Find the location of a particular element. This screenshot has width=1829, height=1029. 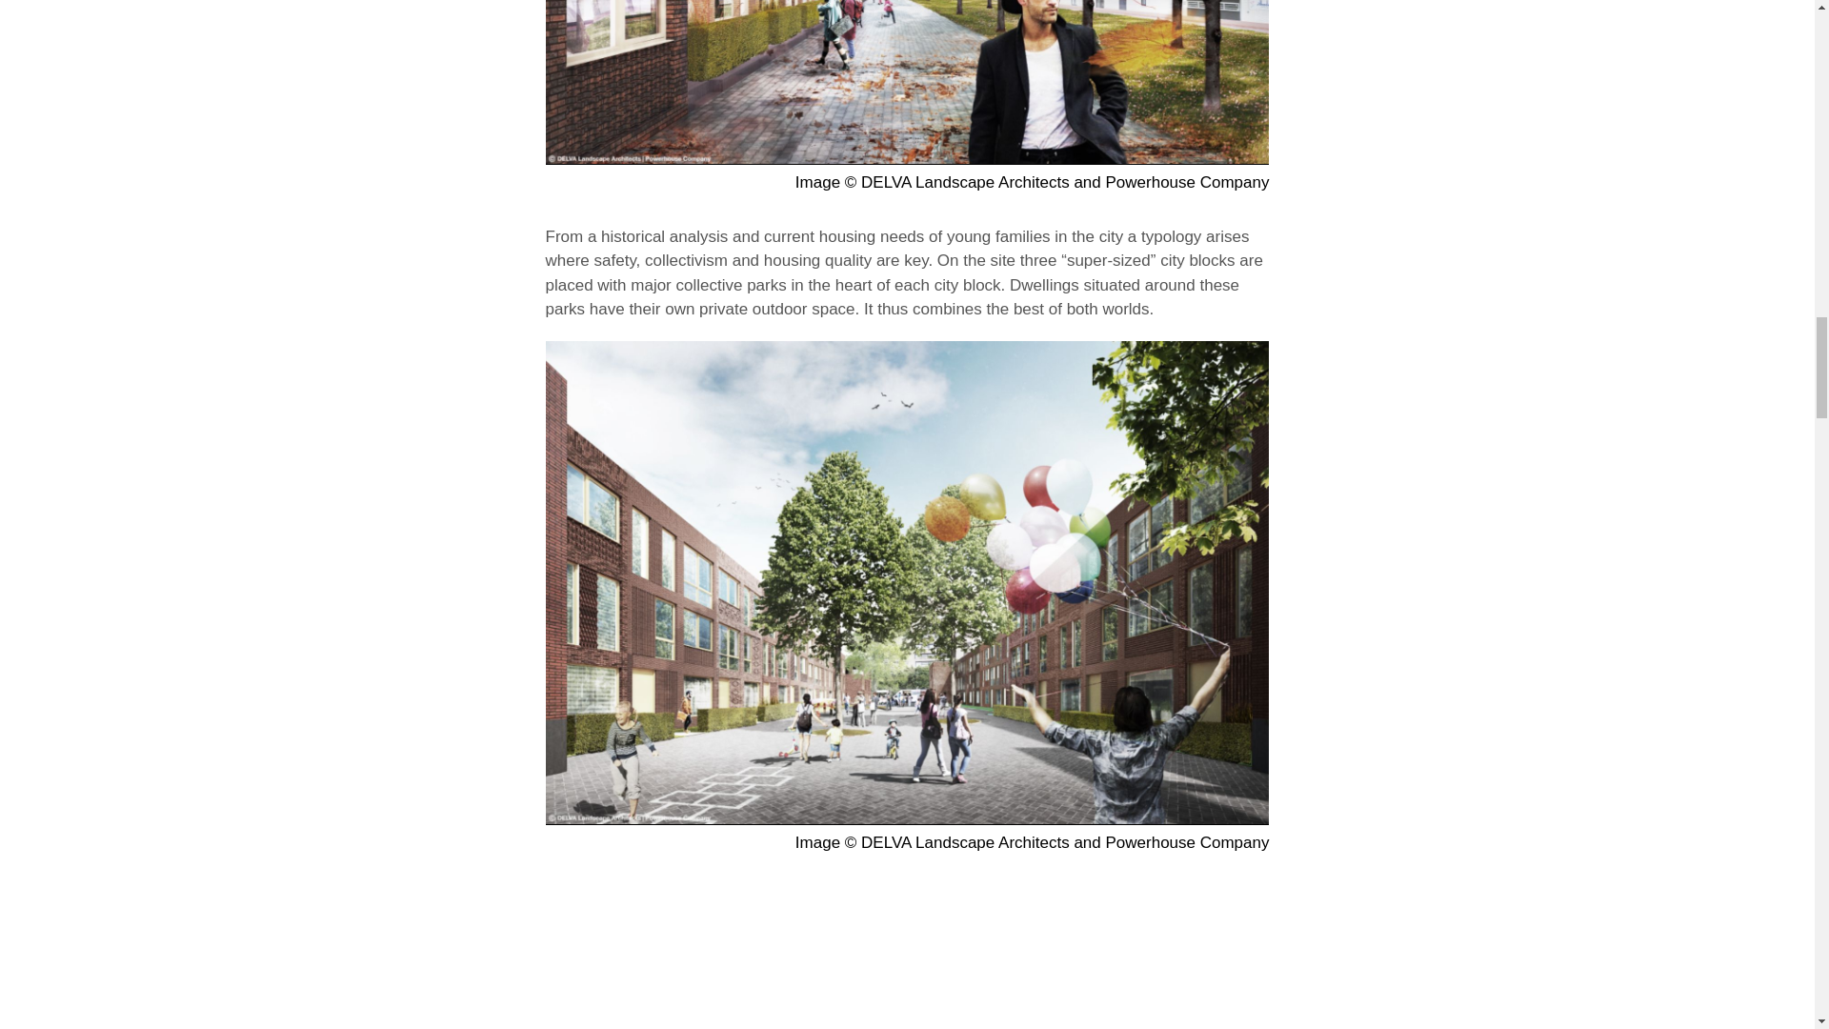

Advertisement is located at coordinates (907, 952).